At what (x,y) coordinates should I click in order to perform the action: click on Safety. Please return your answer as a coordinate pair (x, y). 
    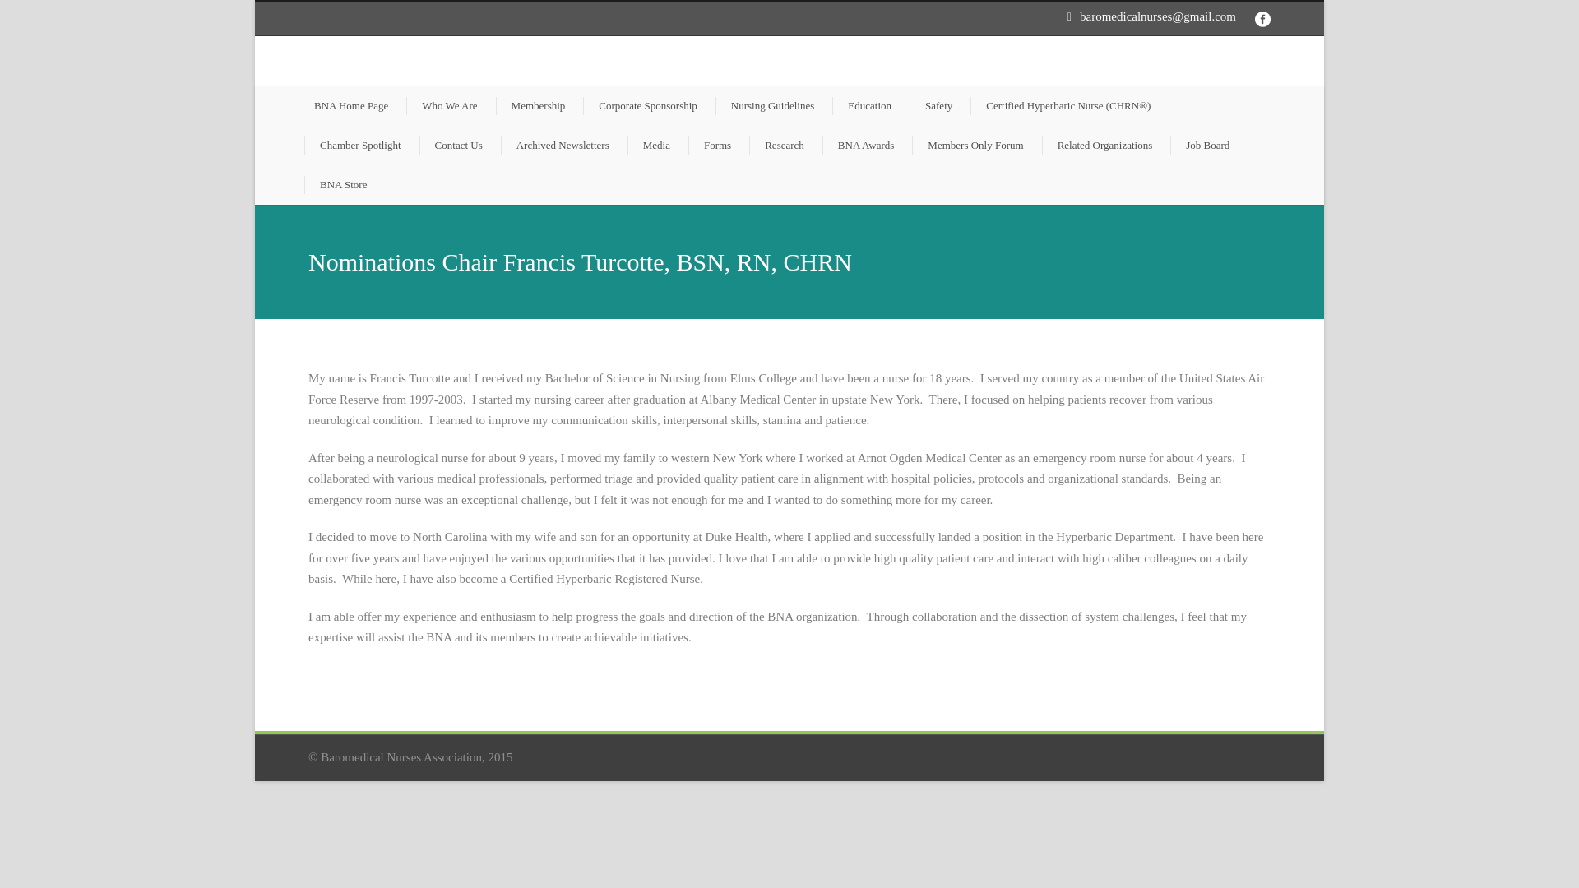
    Looking at the image, I should click on (933, 105).